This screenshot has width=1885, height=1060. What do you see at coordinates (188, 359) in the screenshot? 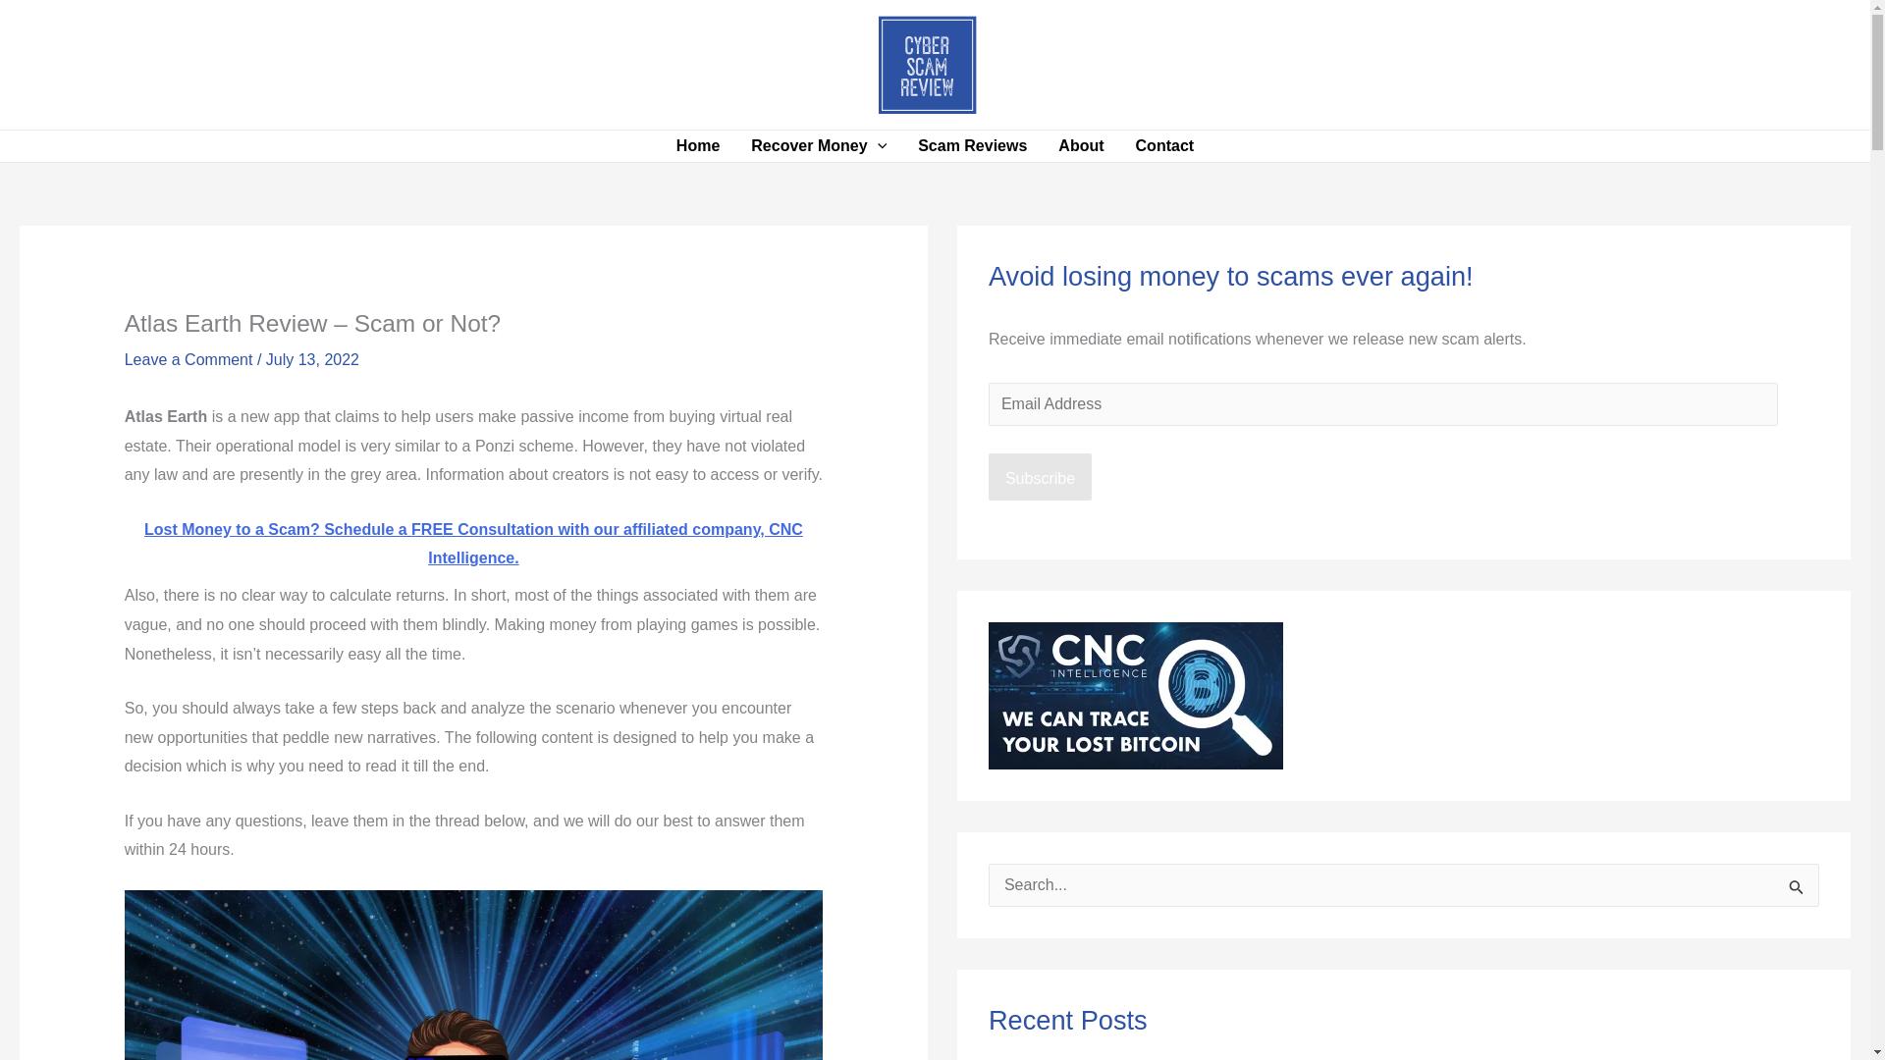
I see `Leave a Comment` at bounding box center [188, 359].